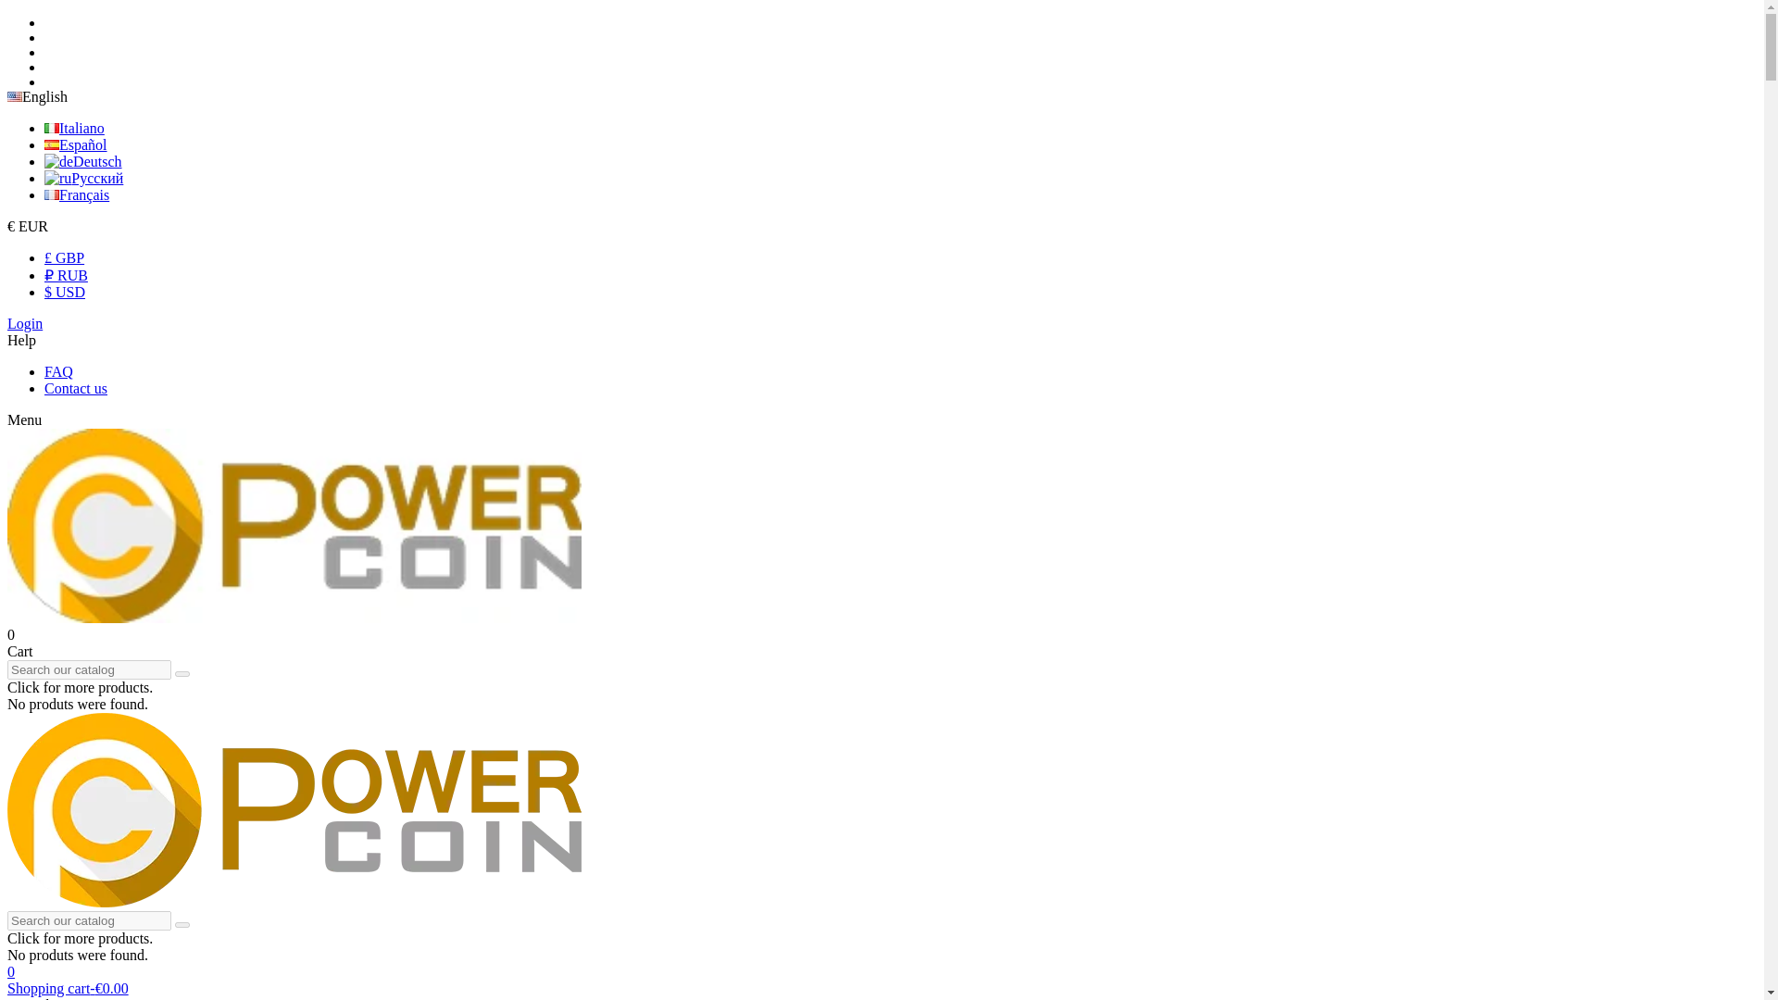 This screenshot has height=1000, width=1778. What do you see at coordinates (24, 323) in the screenshot?
I see `Login` at bounding box center [24, 323].